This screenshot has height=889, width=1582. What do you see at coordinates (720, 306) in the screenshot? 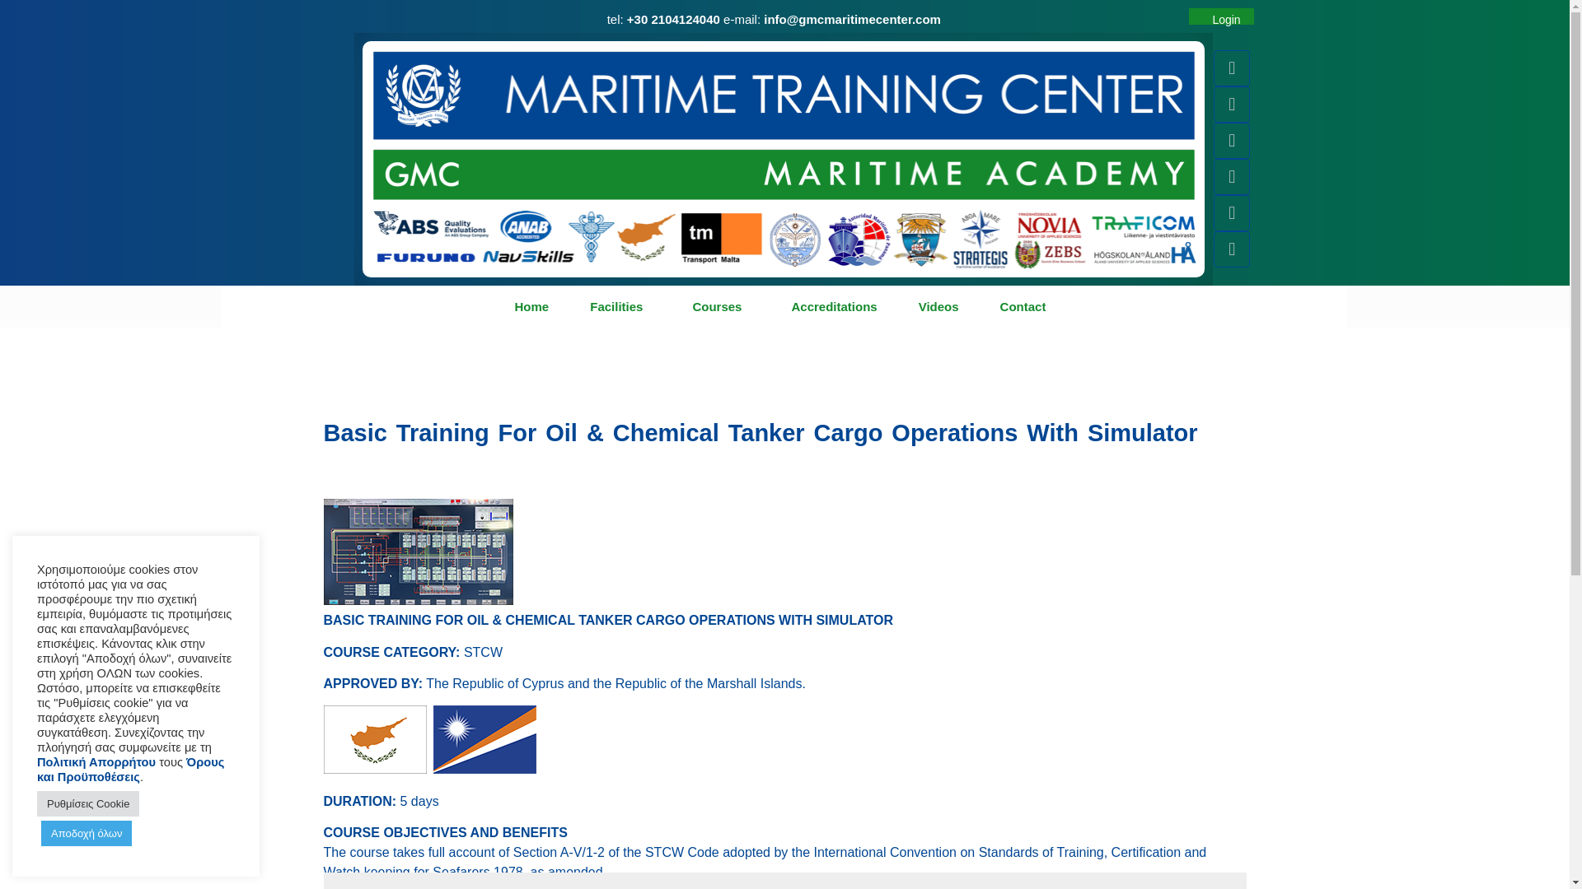
I see `Courses` at bounding box center [720, 306].